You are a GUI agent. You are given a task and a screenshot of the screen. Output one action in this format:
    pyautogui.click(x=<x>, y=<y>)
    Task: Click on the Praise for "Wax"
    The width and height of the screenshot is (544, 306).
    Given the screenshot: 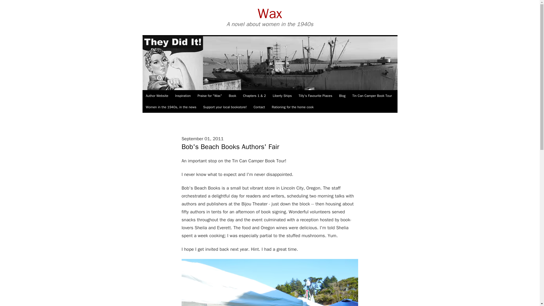 What is the action you would take?
    pyautogui.click(x=210, y=95)
    